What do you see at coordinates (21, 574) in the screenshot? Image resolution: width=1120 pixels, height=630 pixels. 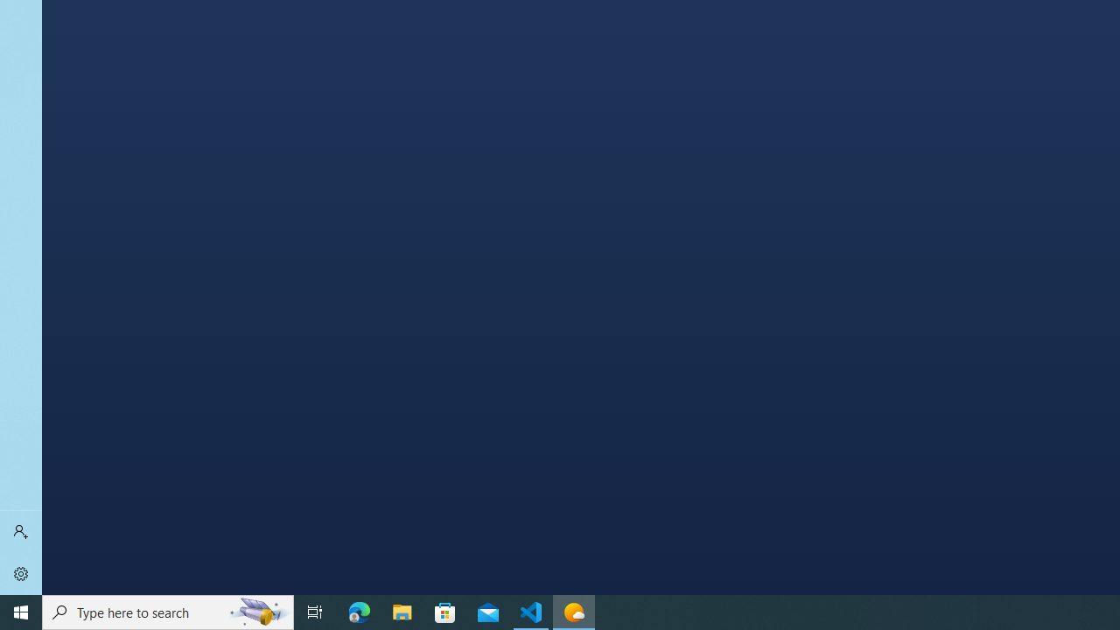 I see `Settings` at bounding box center [21, 574].